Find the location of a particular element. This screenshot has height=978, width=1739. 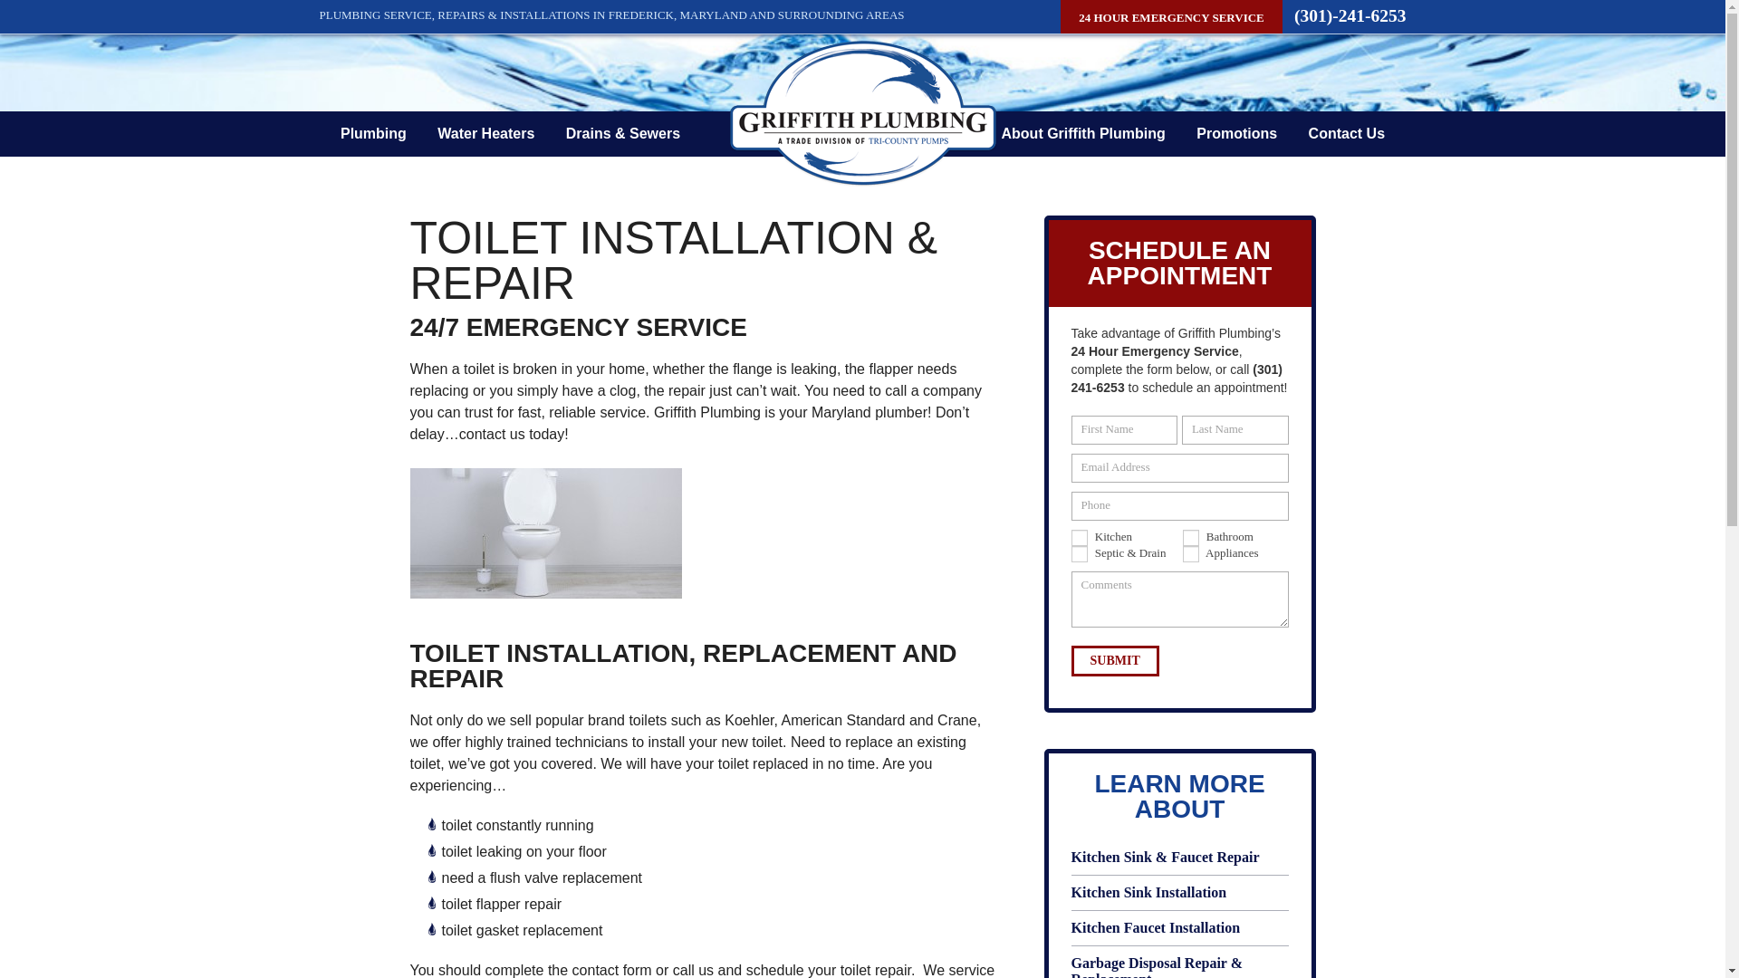

Submit is located at coordinates (1114, 661).